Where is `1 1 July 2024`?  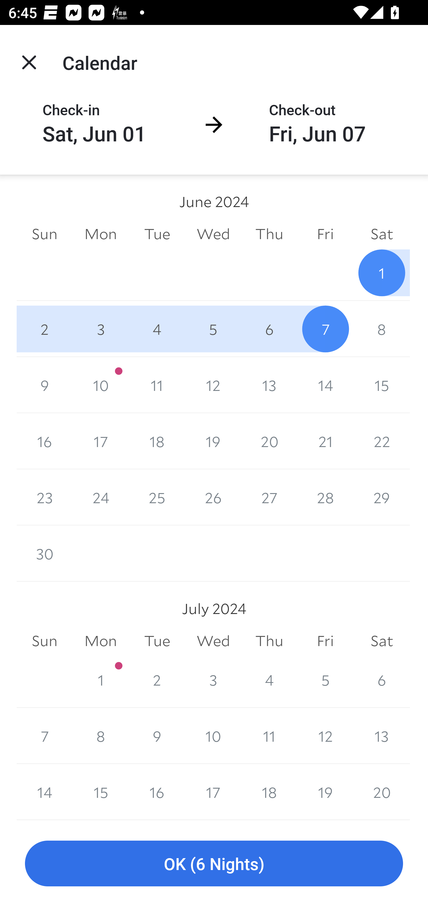 1 1 July 2024 is located at coordinates (100, 680).